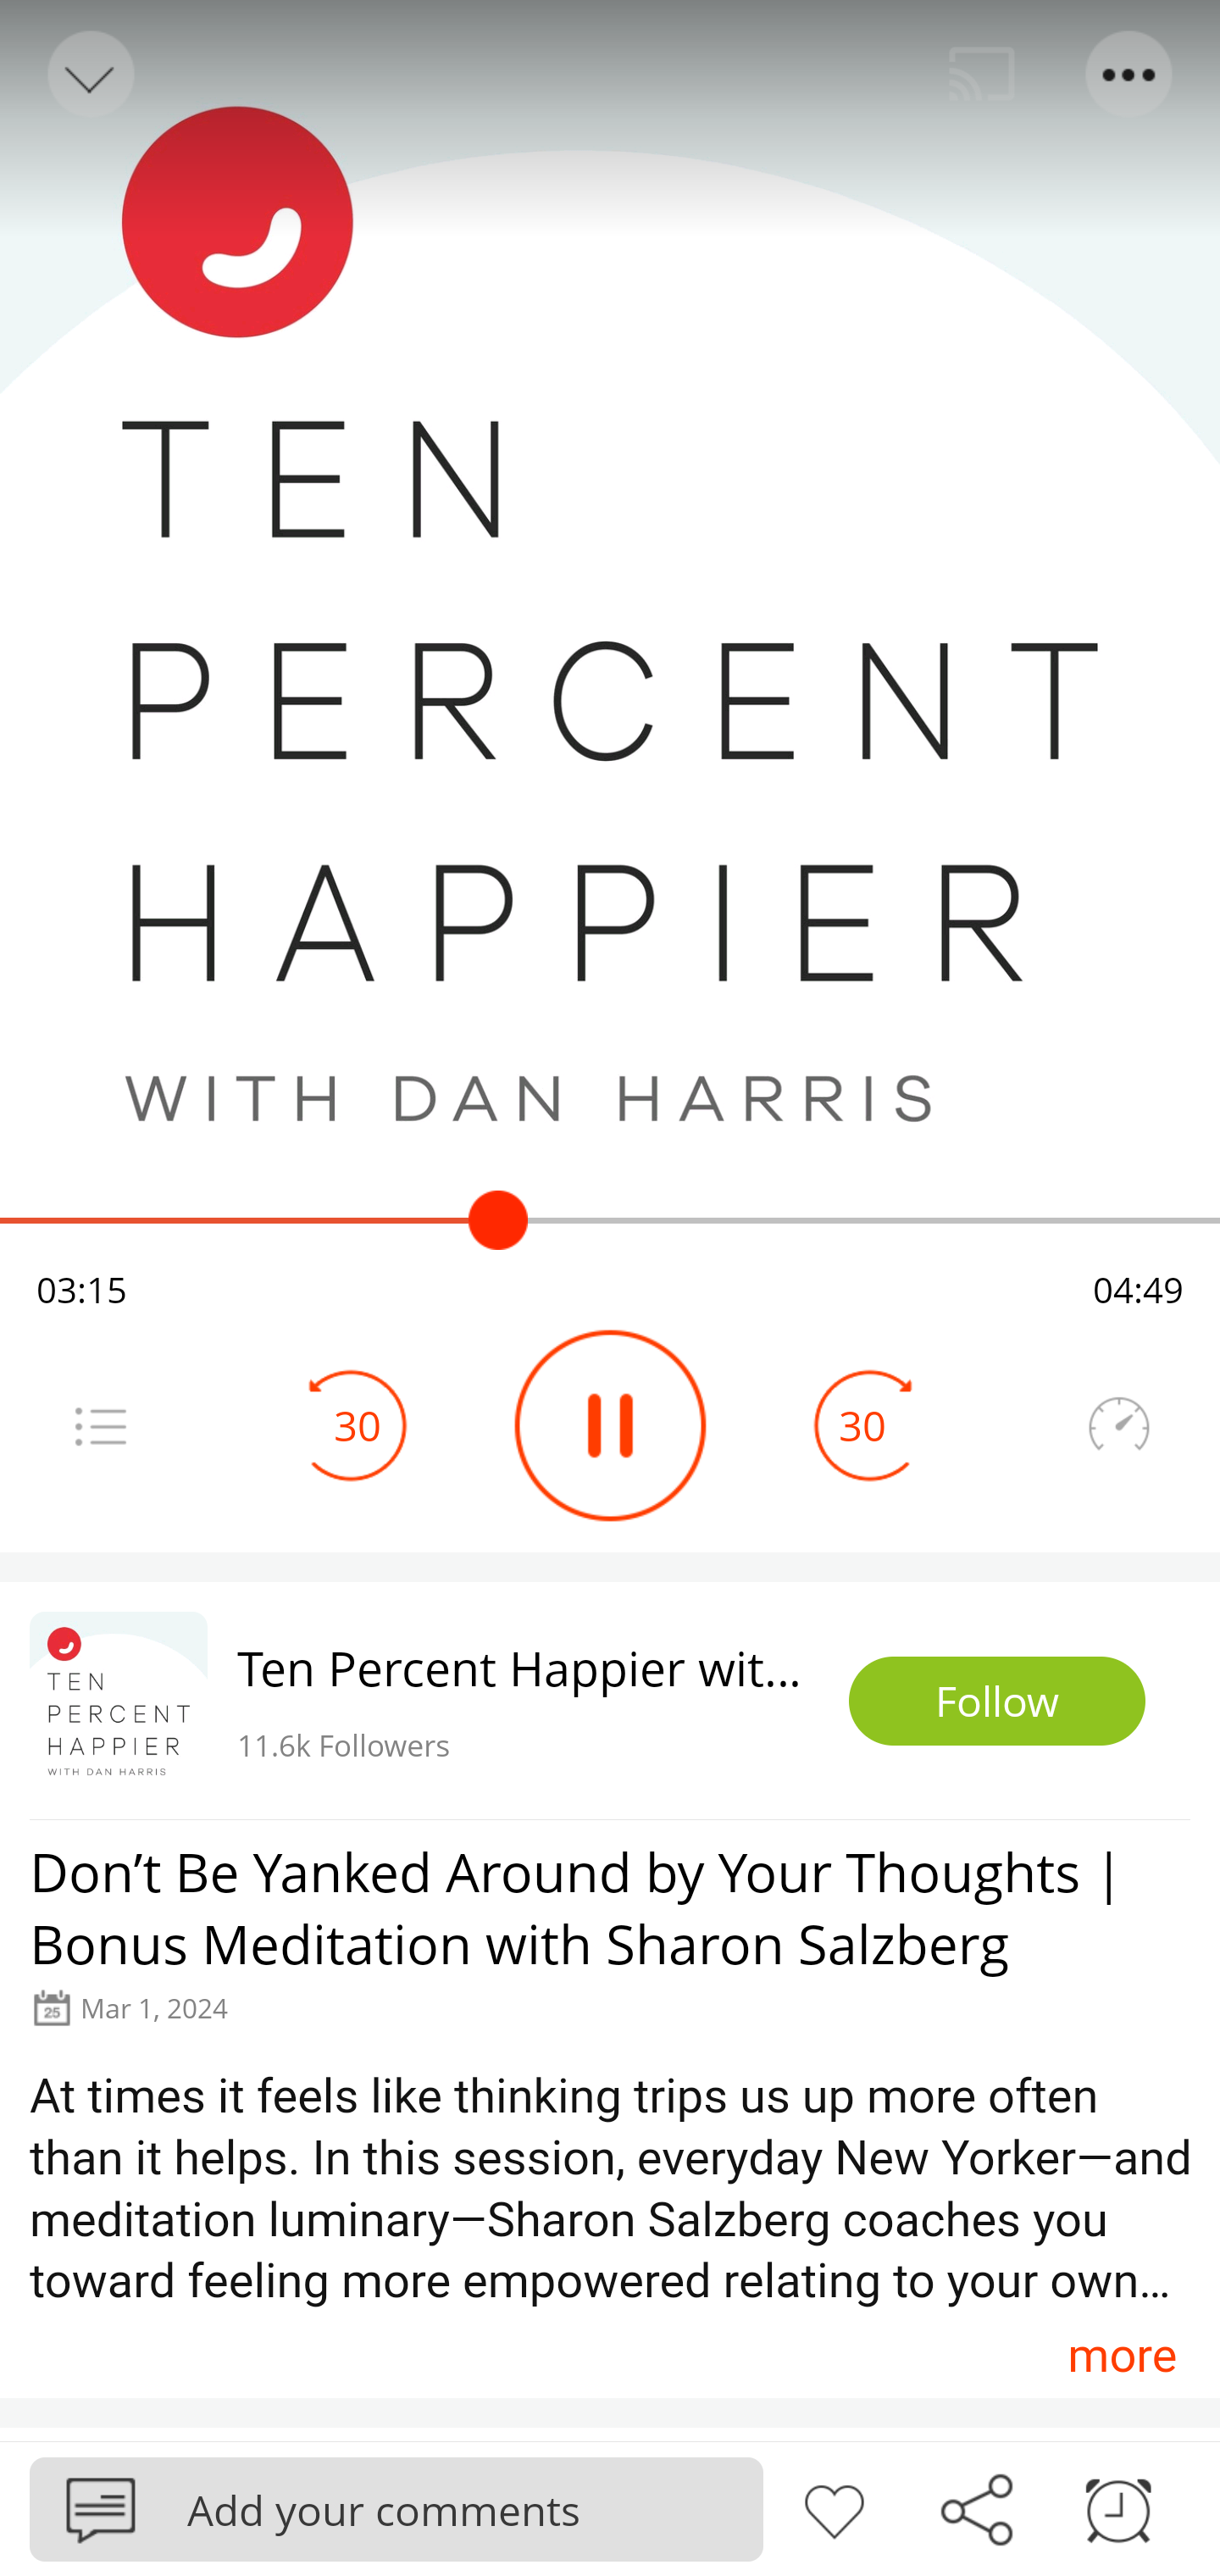 The height and width of the screenshot is (2576, 1220). Describe the element at coordinates (358, 1425) in the screenshot. I see `30 Seek Backward` at that location.